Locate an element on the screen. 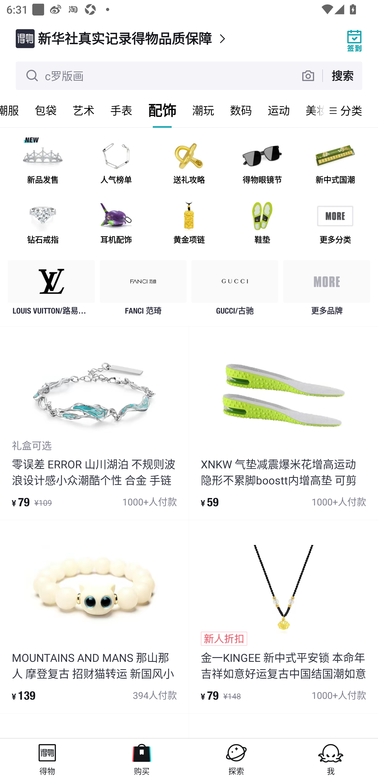 This screenshot has width=378, height=778. 更多分类 is located at coordinates (335, 223).